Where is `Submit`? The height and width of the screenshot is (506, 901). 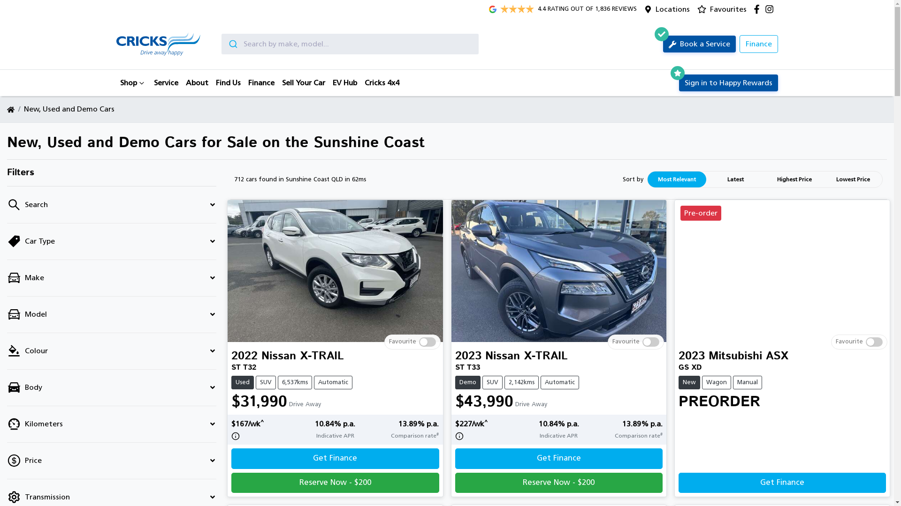
Submit is located at coordinates (233, 44).